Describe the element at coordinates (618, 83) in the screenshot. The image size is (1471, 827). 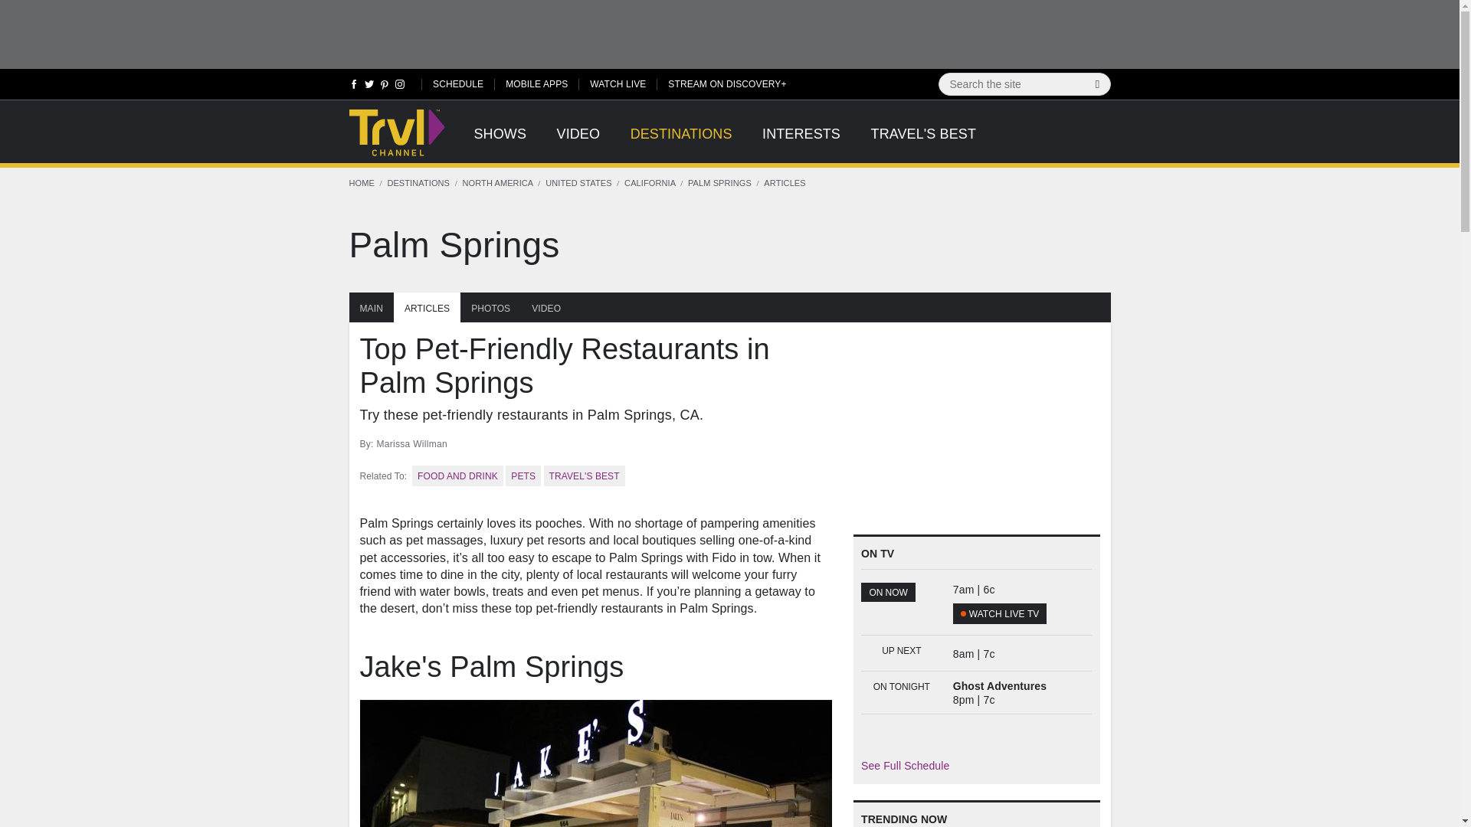
I see `WATCH LIVE` at that location.